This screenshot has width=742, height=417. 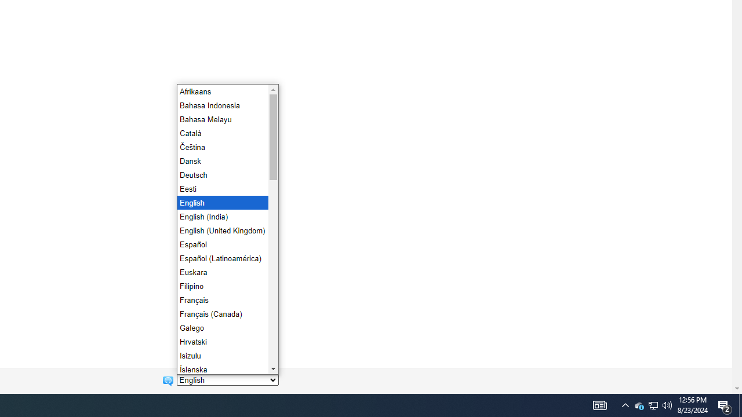 I want to click on Kiswahili, so click(x=221, y=397).